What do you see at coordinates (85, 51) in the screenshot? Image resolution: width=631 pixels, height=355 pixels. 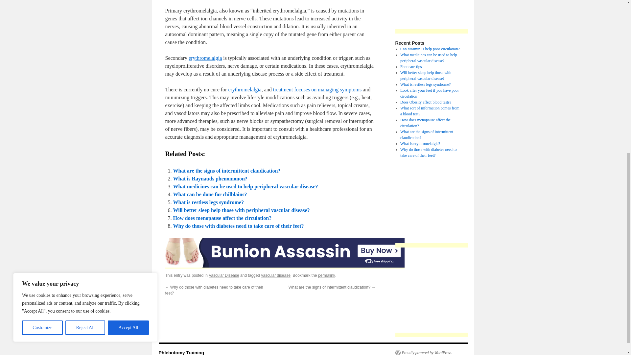 I see `Reject All` at bounding box center [85, 51].